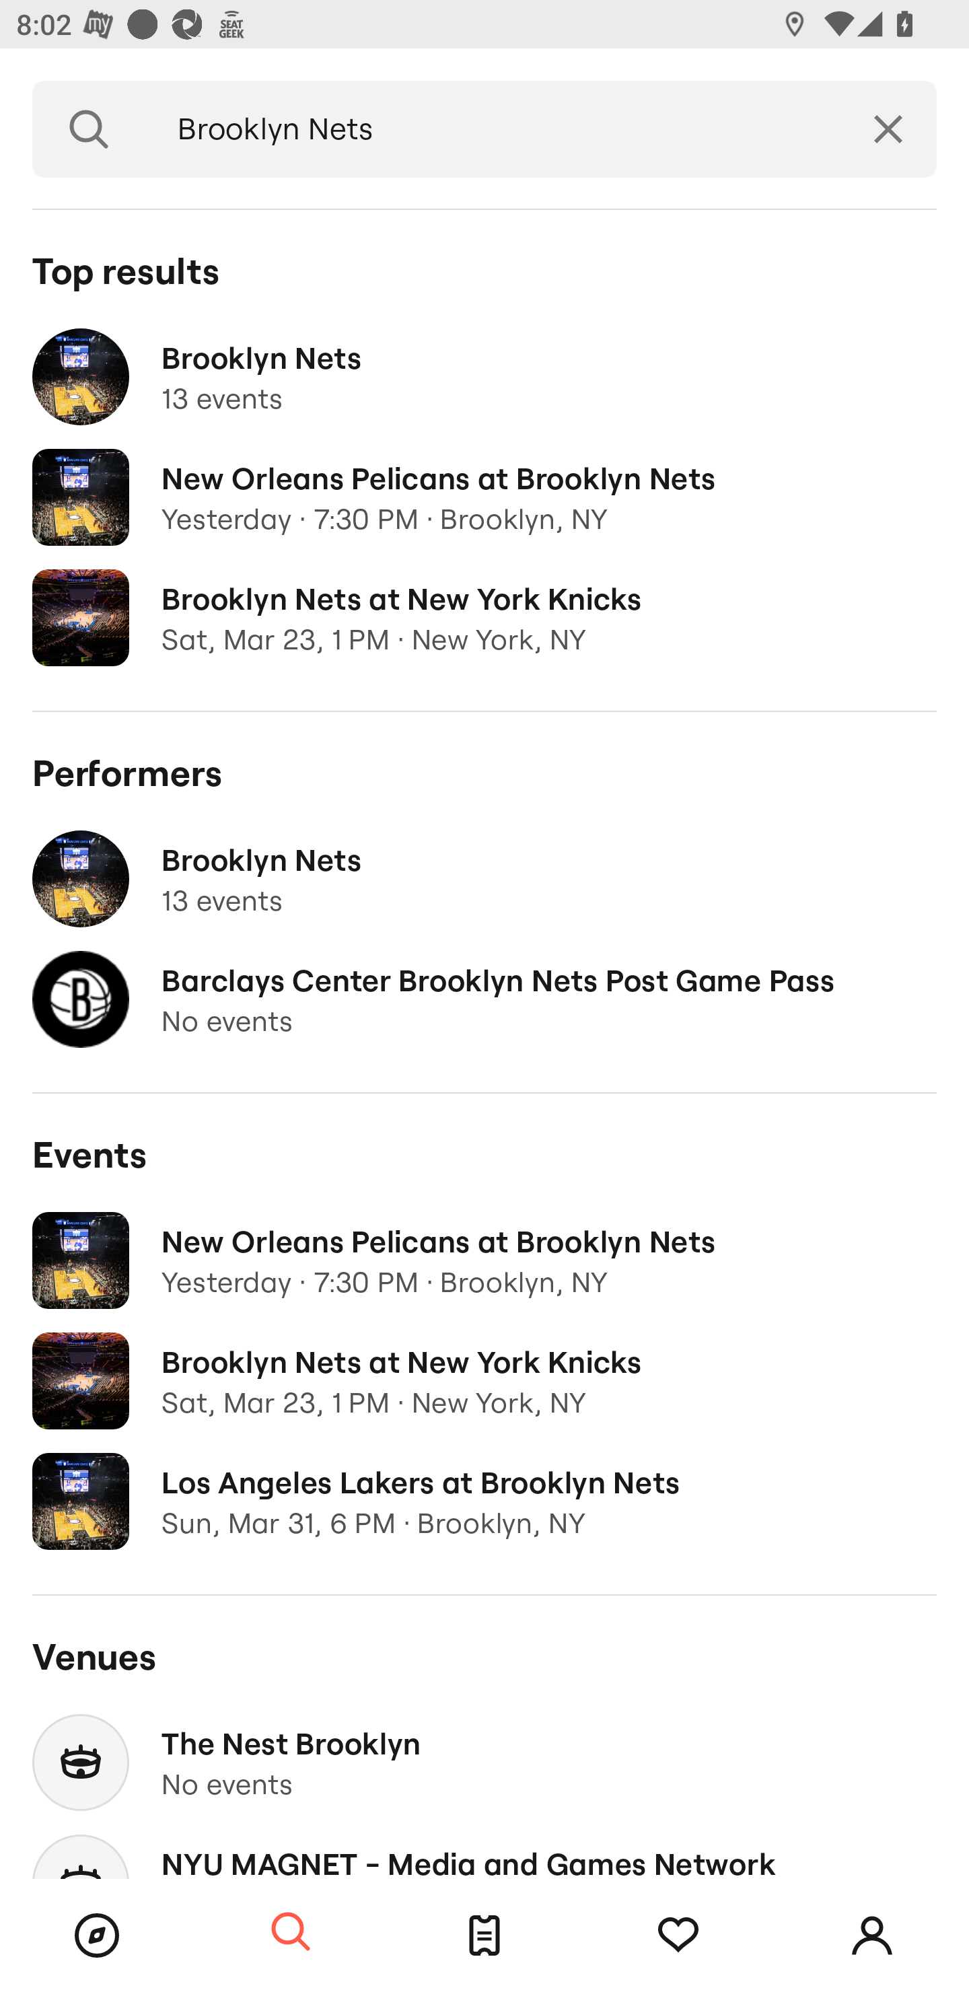 This screenshot has width=969, height=1992. What do you see at coordinates (872, 1935) in the screenshot?
I see `Account` at bounding box center [872, 1935].